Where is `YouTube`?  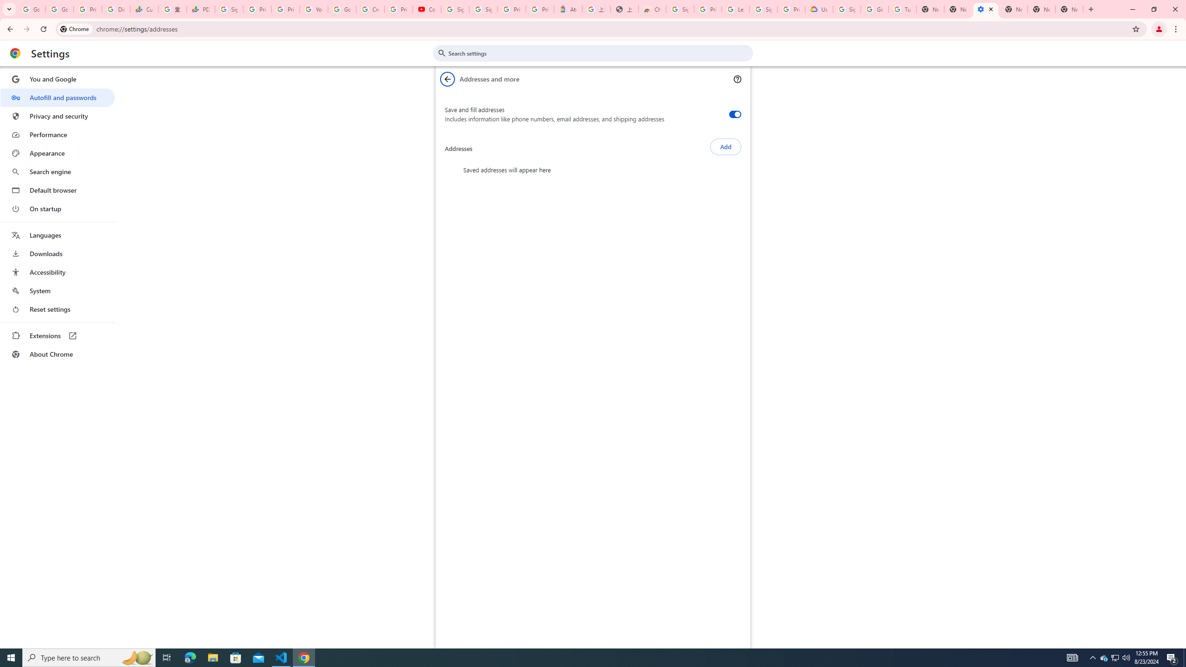 YouTube is located at coordinates (313, 9).